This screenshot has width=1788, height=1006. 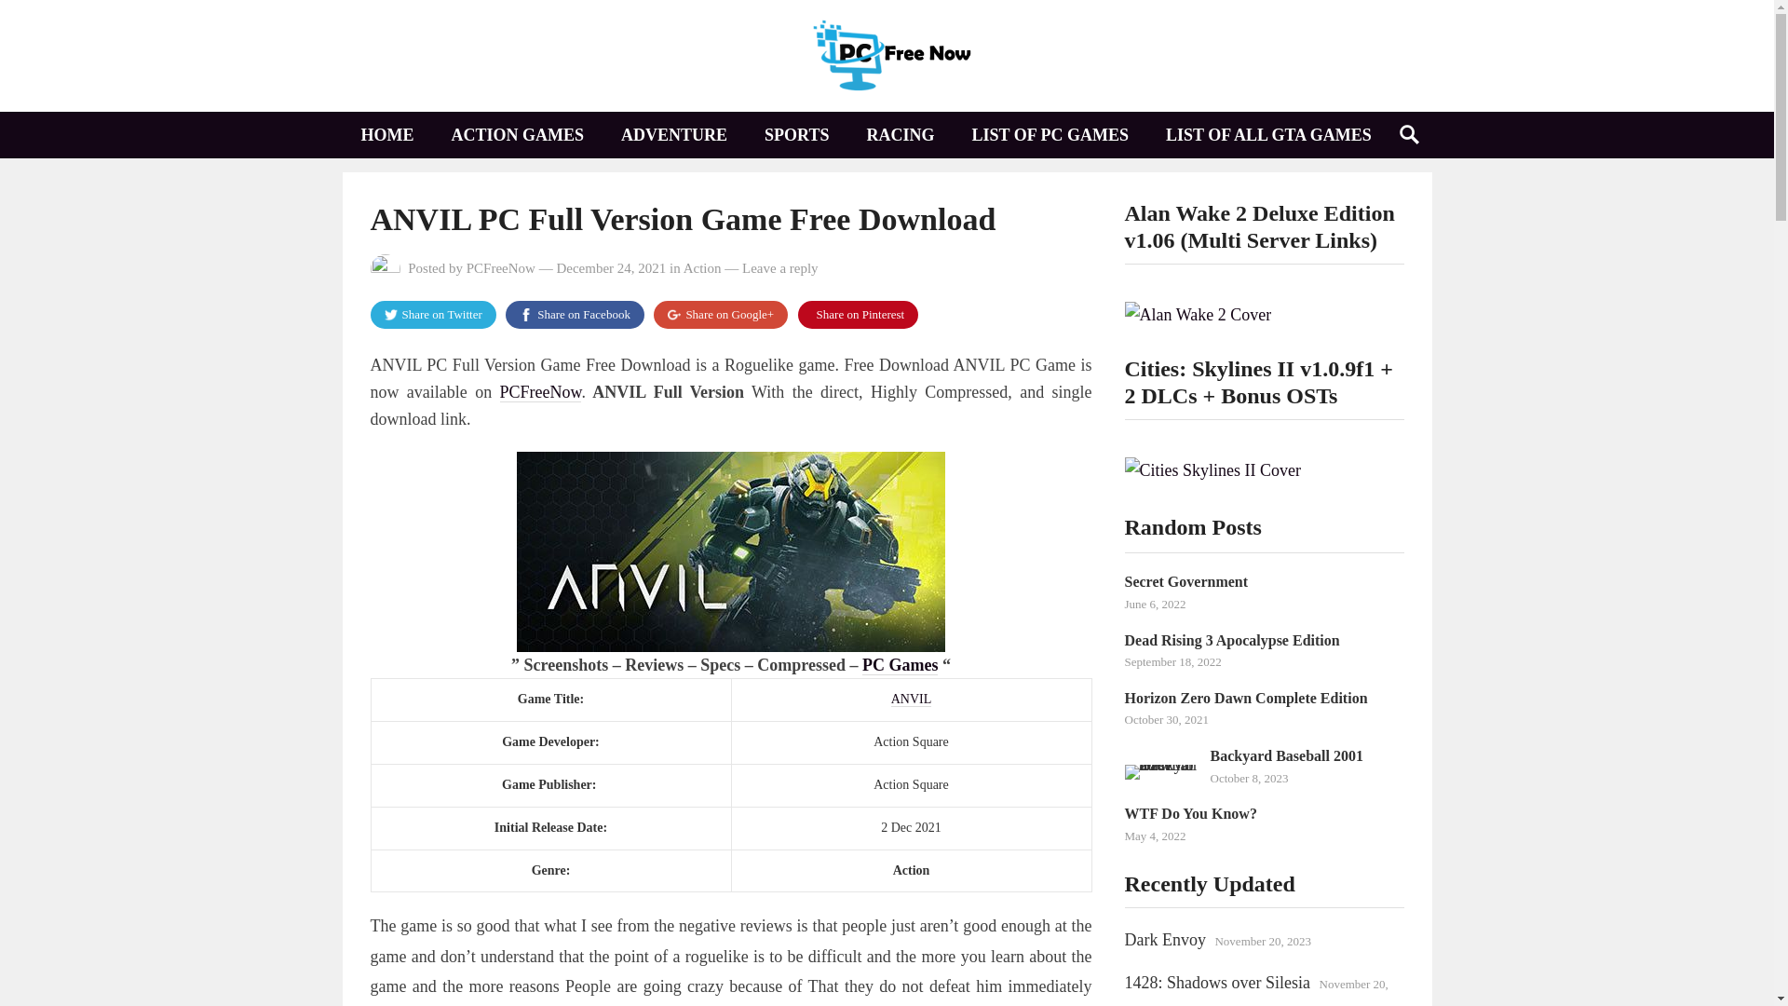 I want to click on LIST OF PC GAMES, so click(x=1050, y=134).